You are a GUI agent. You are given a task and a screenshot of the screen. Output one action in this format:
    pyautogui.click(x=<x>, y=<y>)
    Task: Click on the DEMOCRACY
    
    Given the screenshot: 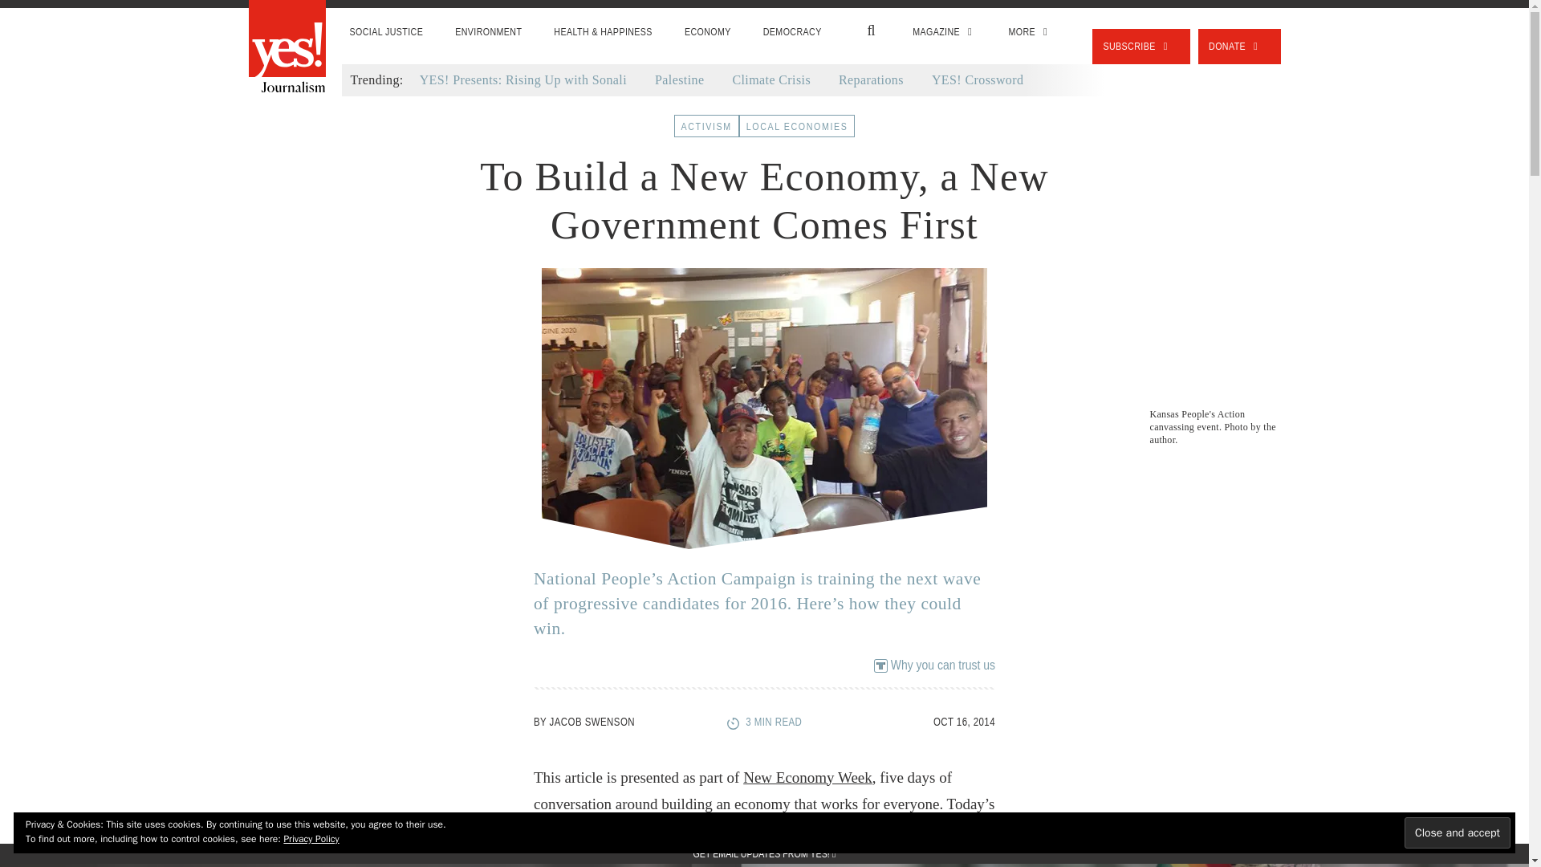 What is the action you would take?
    pyautogui.click(x=793, y=32)
    